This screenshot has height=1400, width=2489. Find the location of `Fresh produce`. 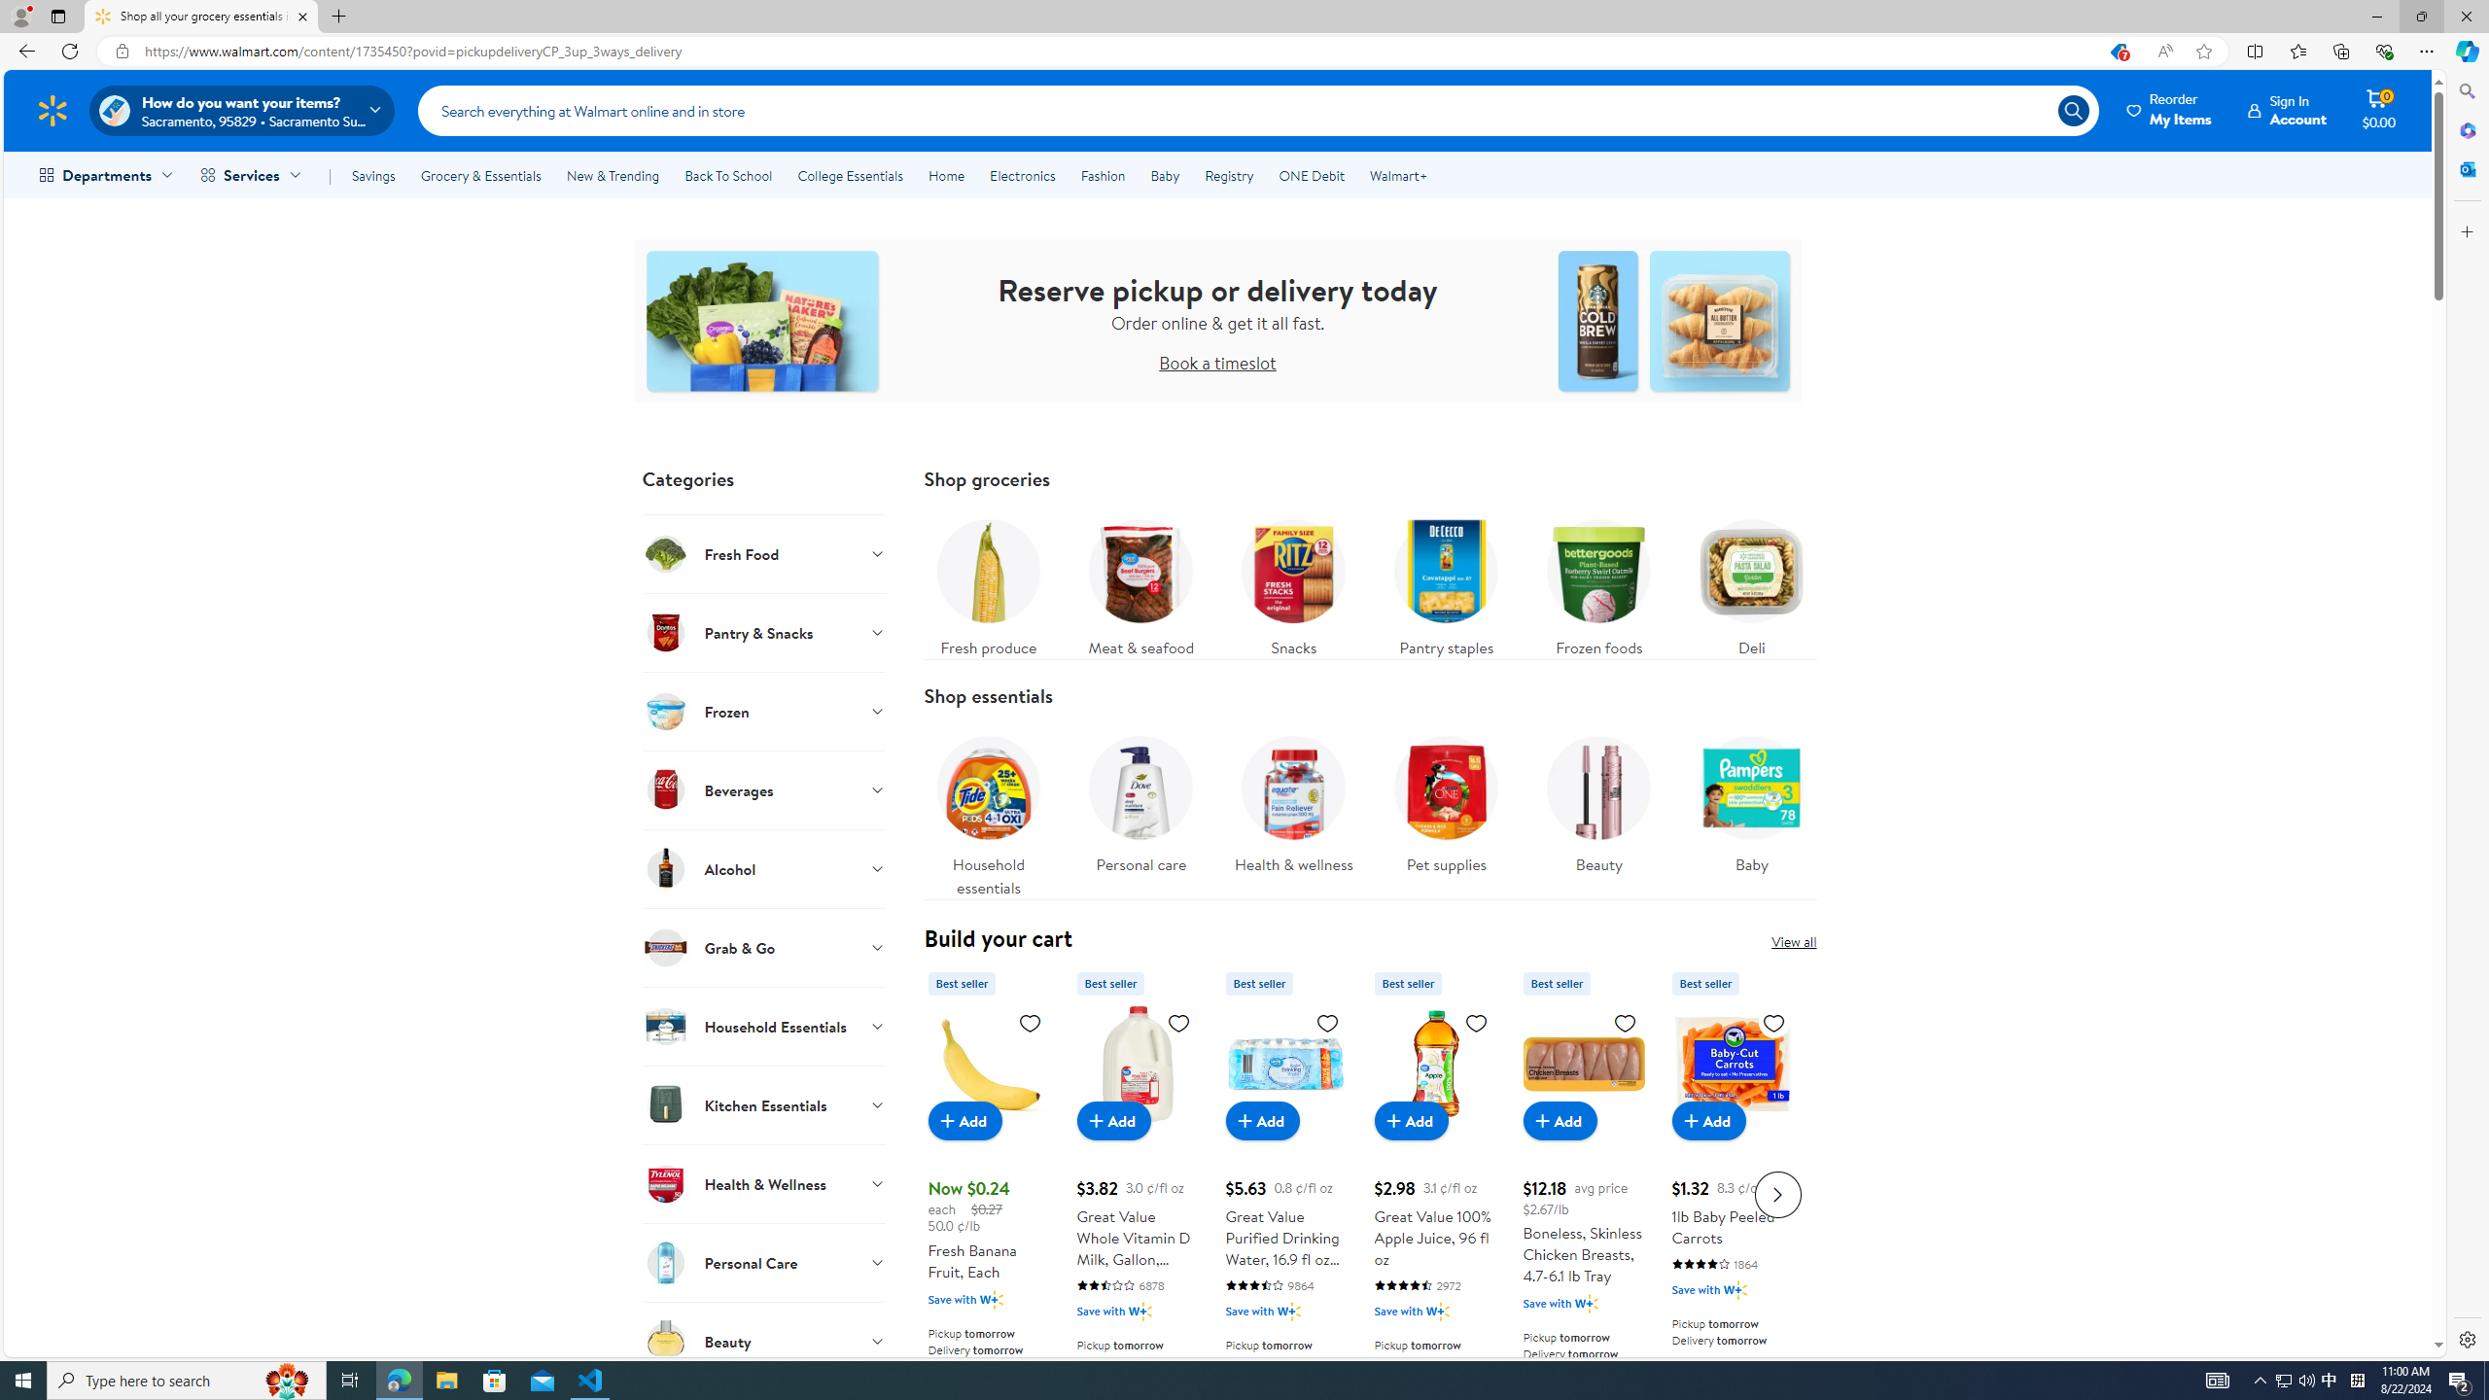

Fresh produce is located at coordinates (988, 583).